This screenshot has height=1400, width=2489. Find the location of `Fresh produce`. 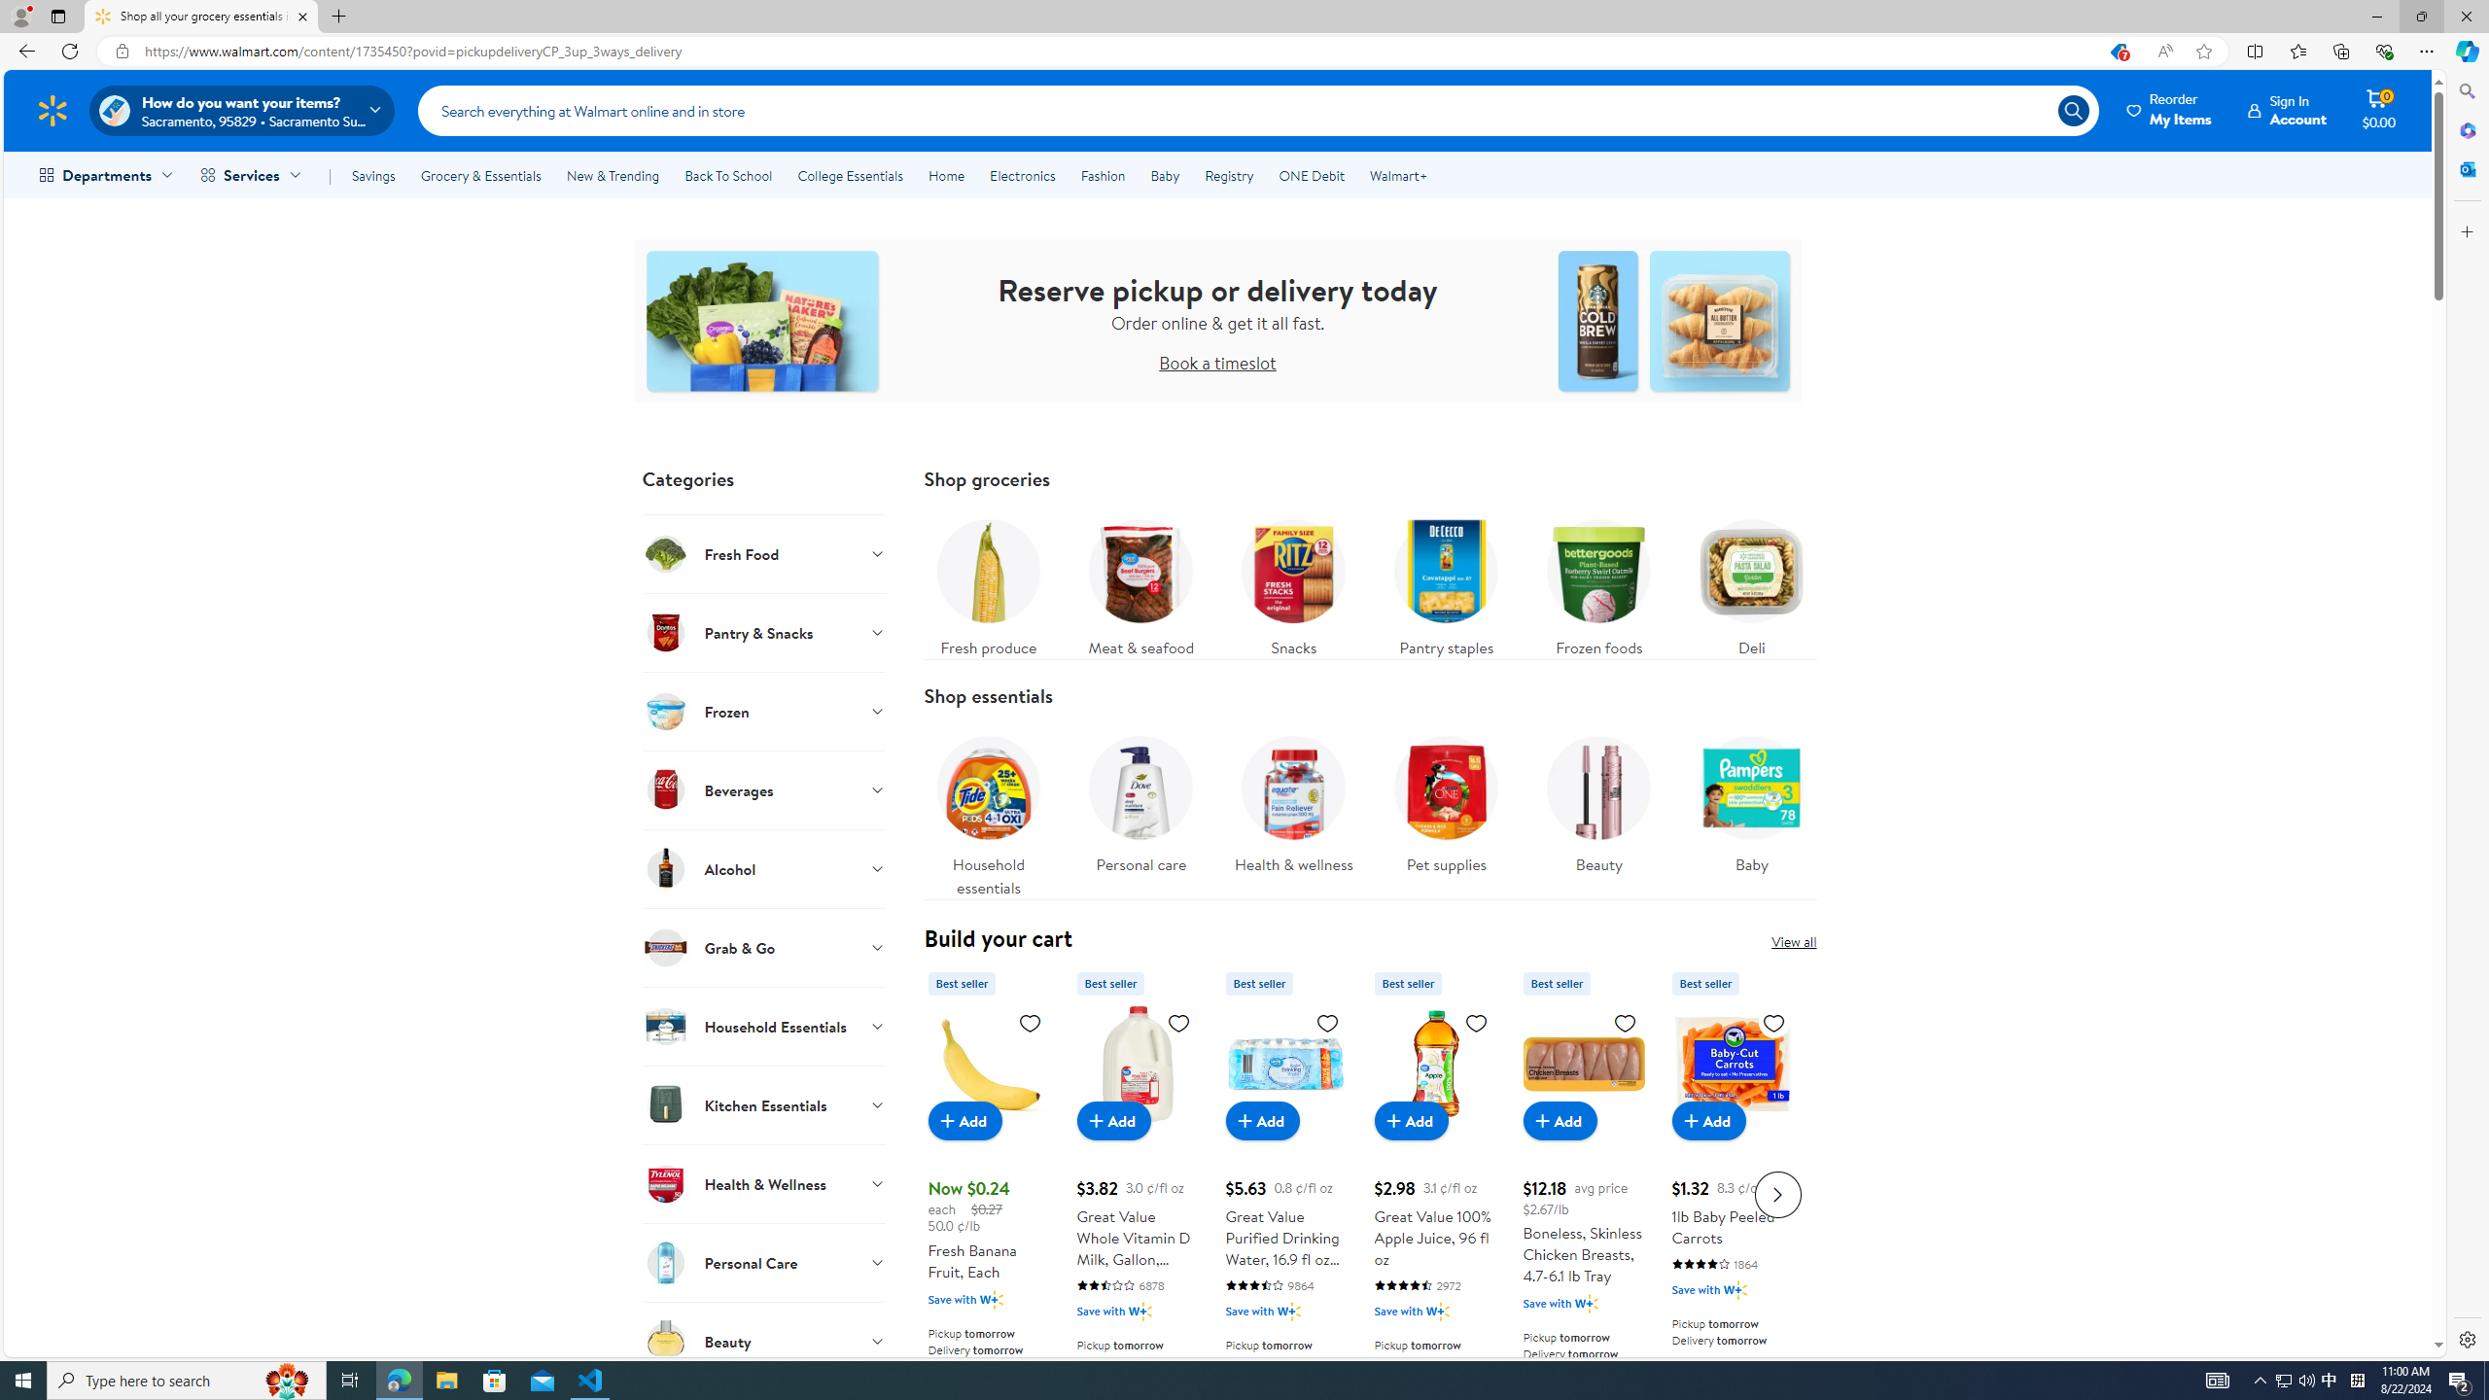

Fresh produce is located at coordinates (988, 583).